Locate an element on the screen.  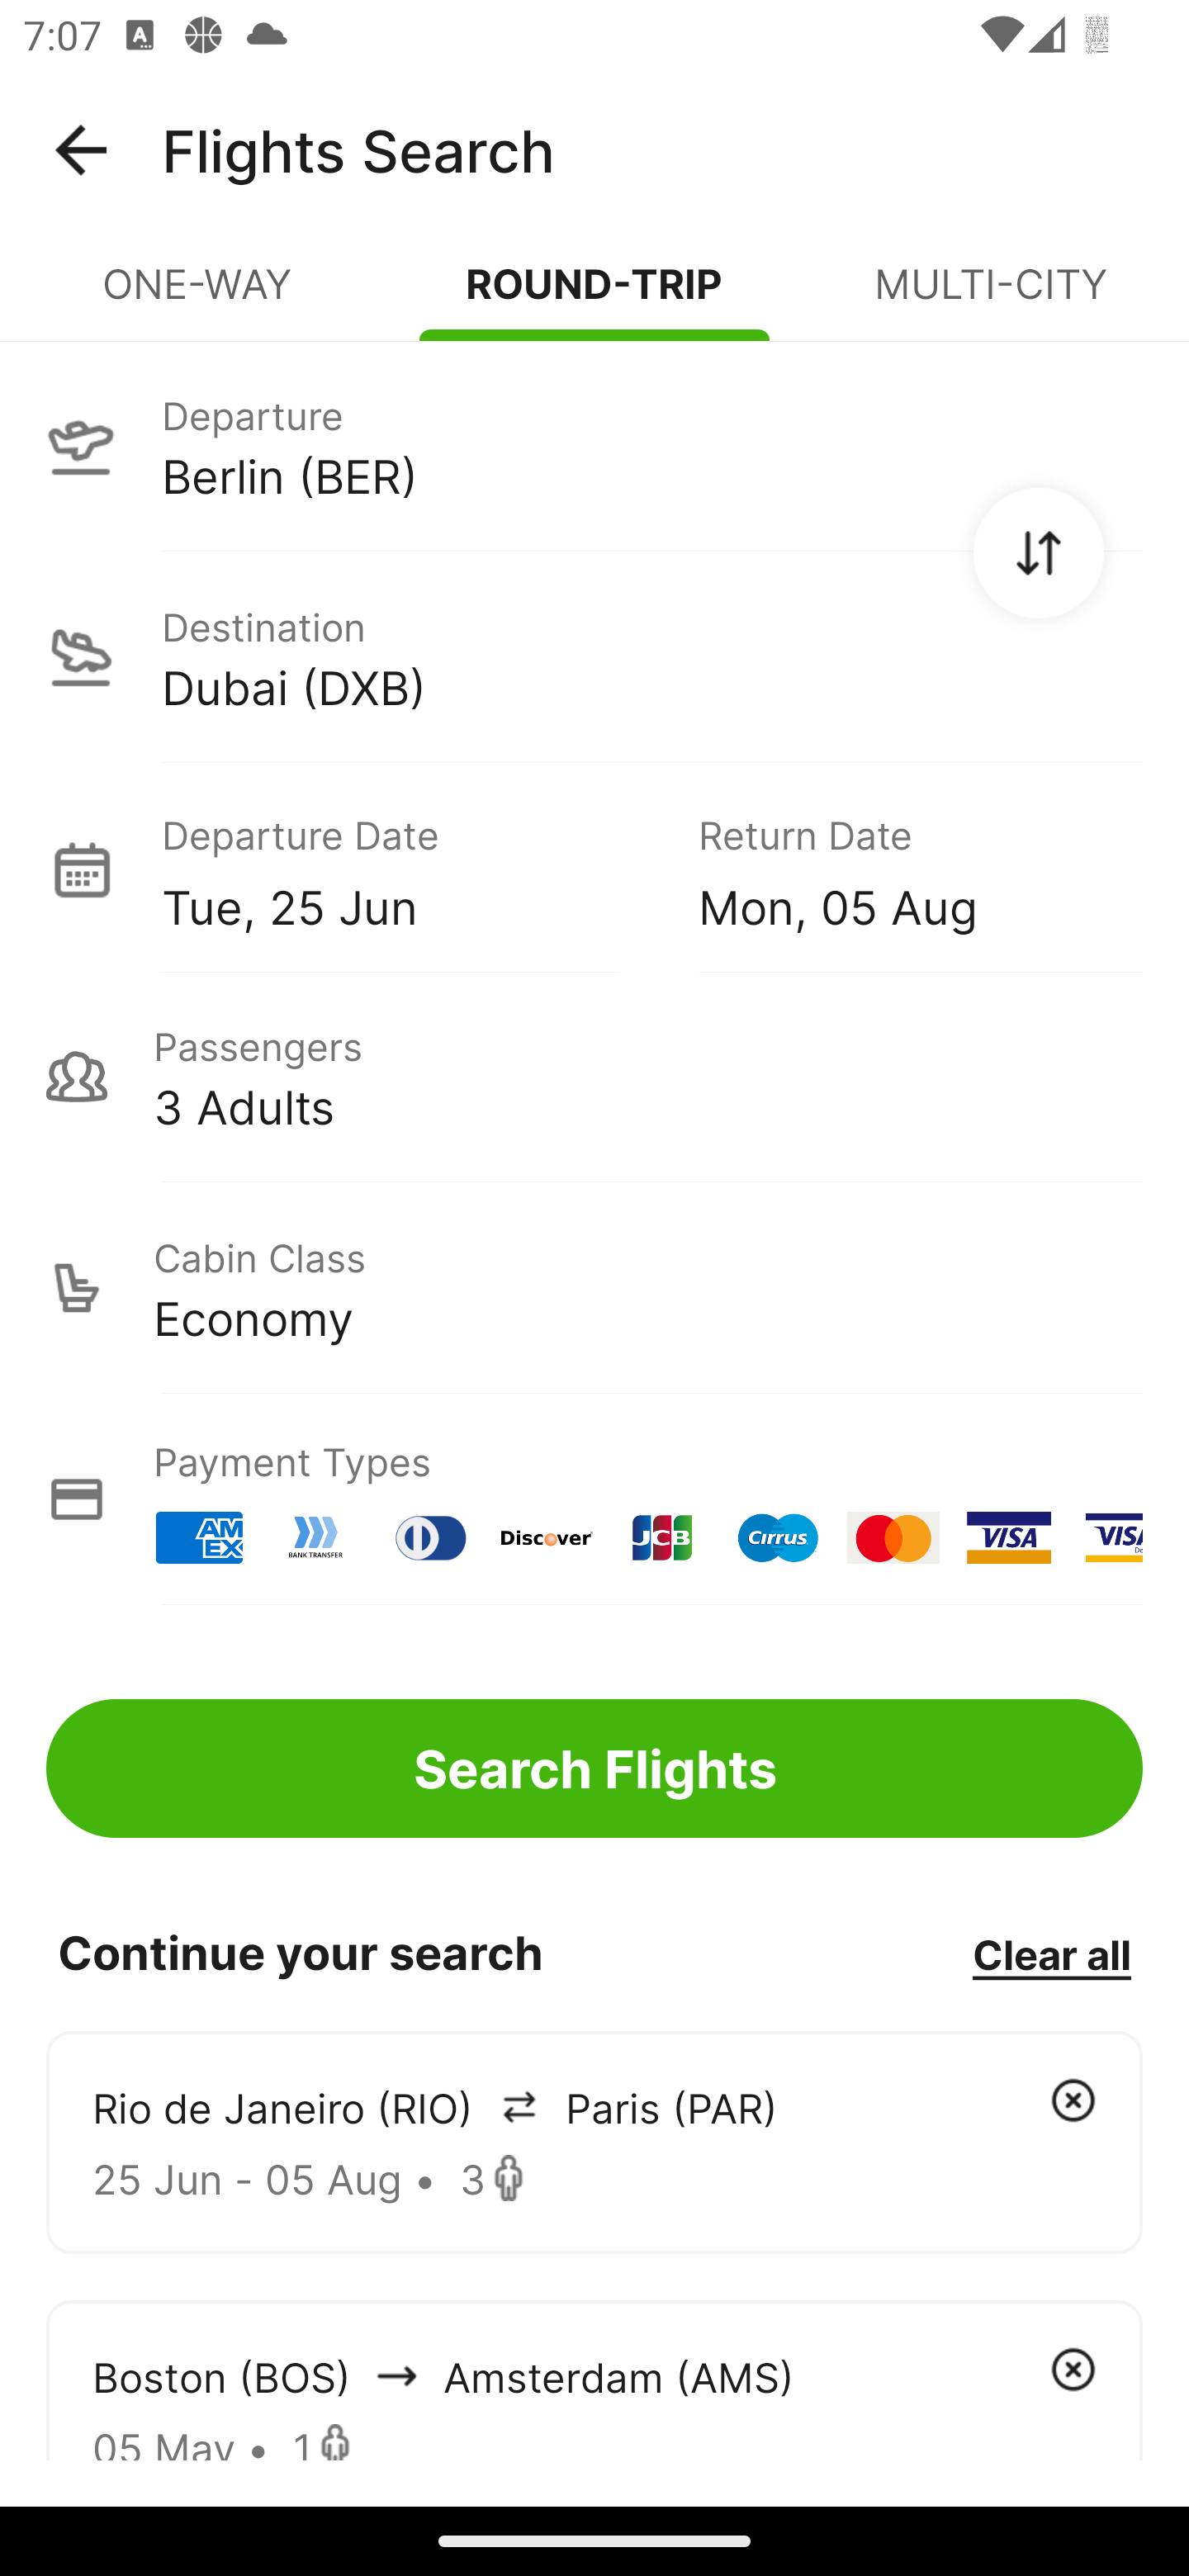
Payment Types is located at coordinates (594, 1499).